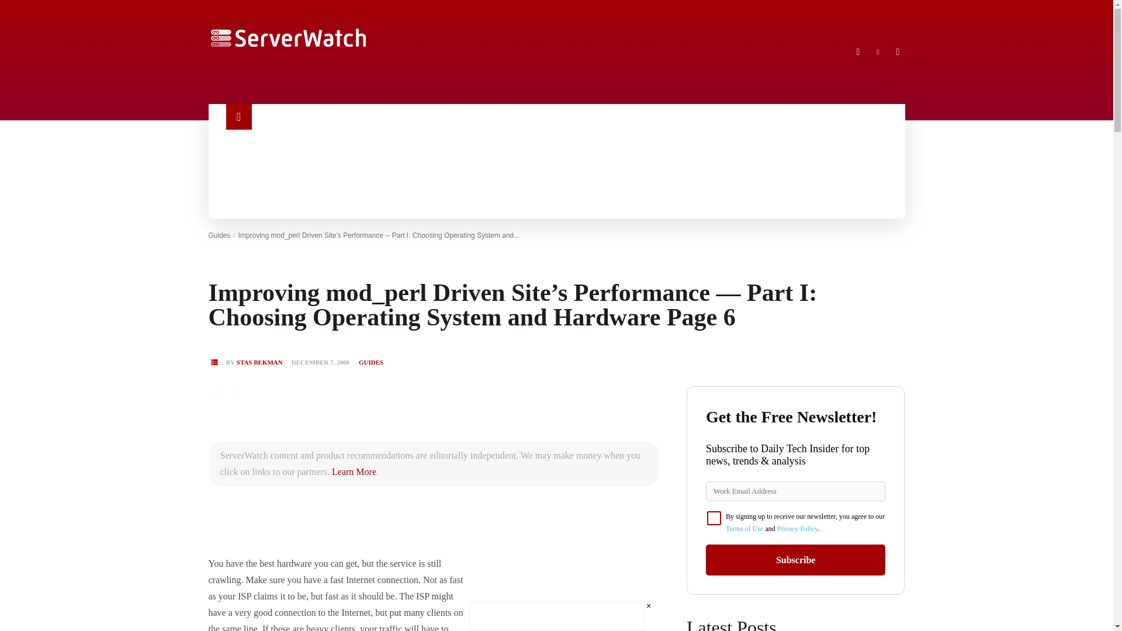  Describe the element at coordinates (219, 235) in the screenshot. I see `Guides` at that location.